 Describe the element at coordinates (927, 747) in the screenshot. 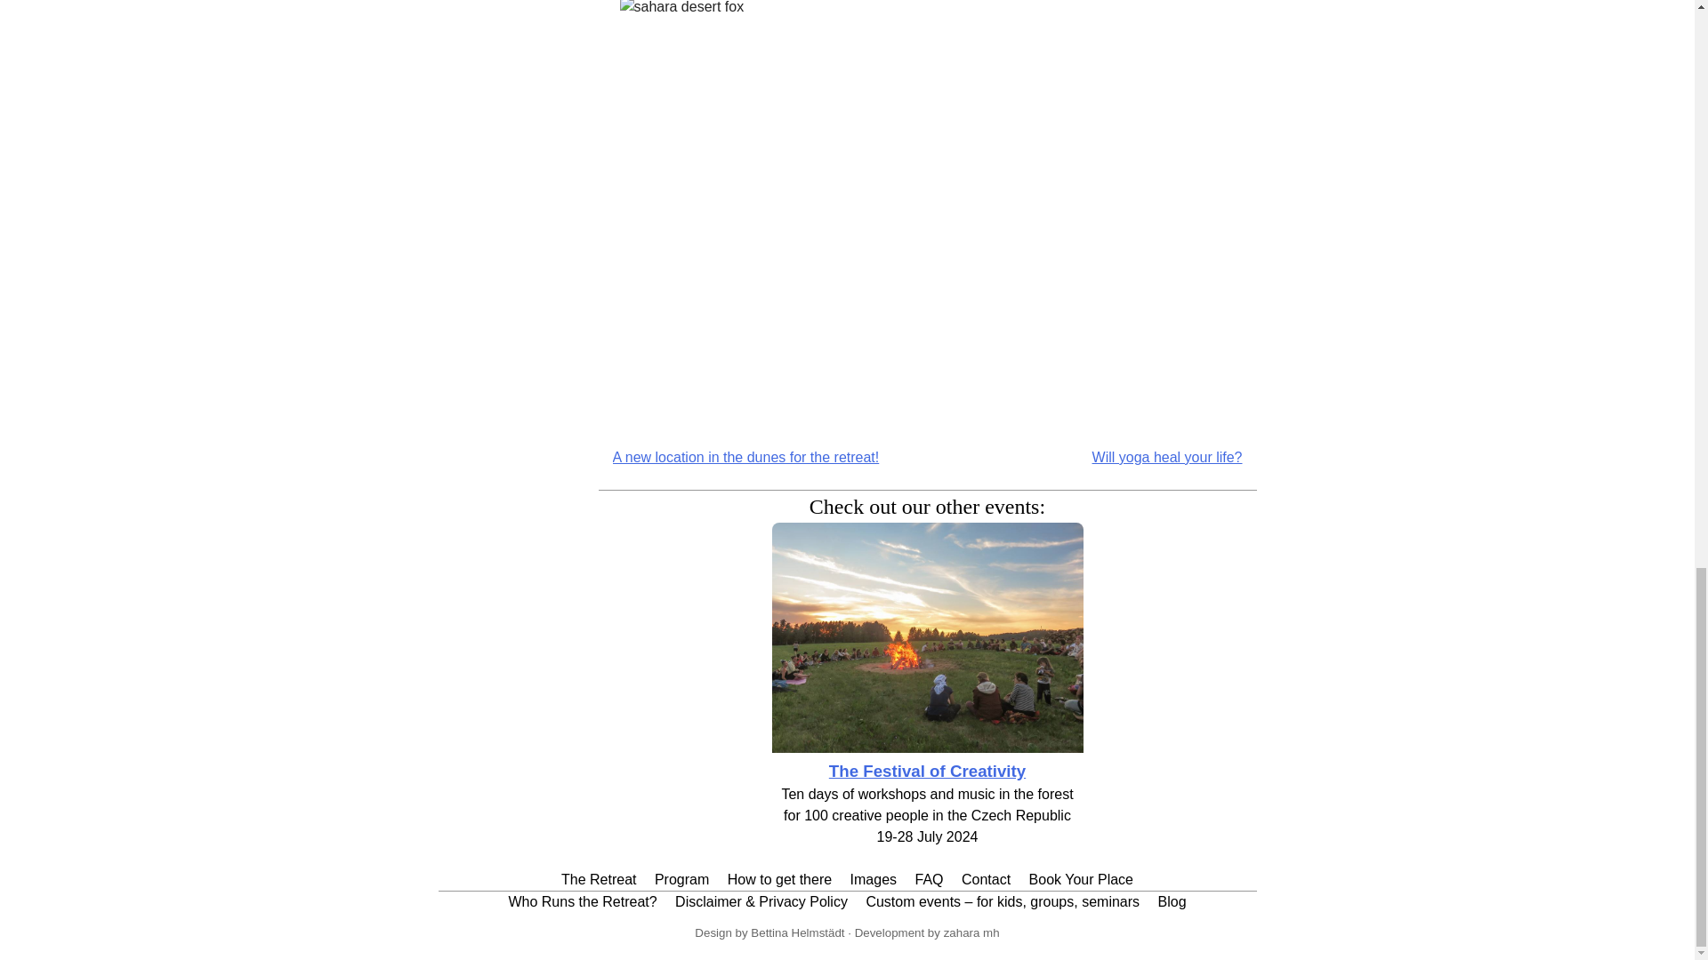

I see `Road Junky Retreat in Morocco` at that location.